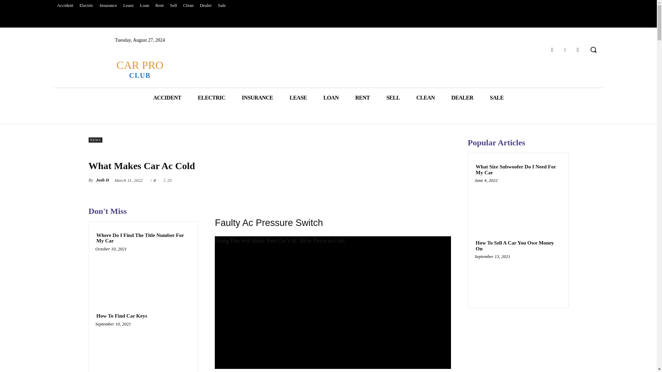 This screenshot has width=662, height=372. I want to click on Where Do I Find The Title Number For My Car, so click(159, 6).